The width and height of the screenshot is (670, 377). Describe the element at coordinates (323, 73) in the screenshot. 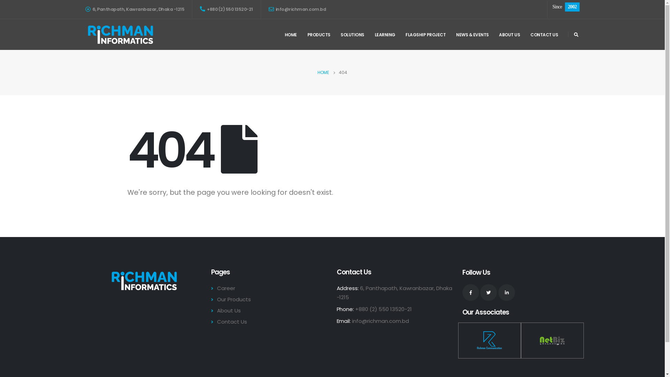

I see `HOME` at that location.